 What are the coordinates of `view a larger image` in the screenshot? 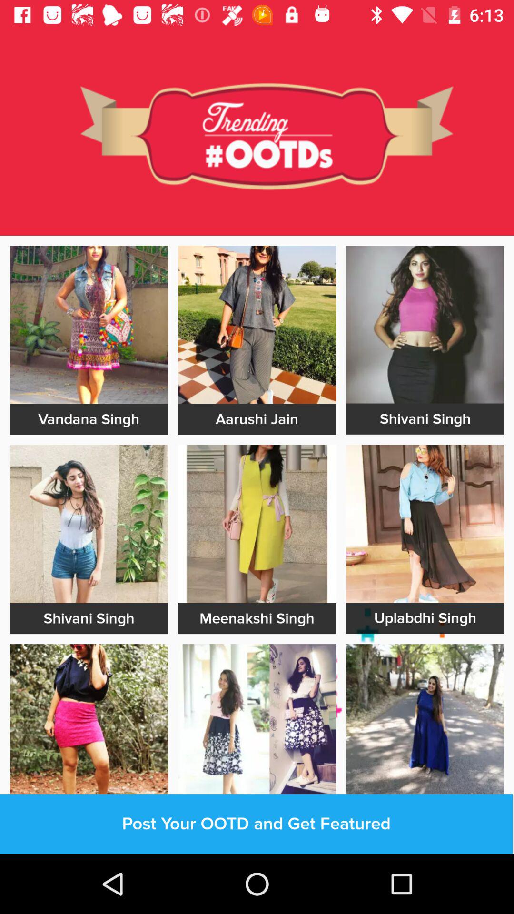 It's located at (89, 524).